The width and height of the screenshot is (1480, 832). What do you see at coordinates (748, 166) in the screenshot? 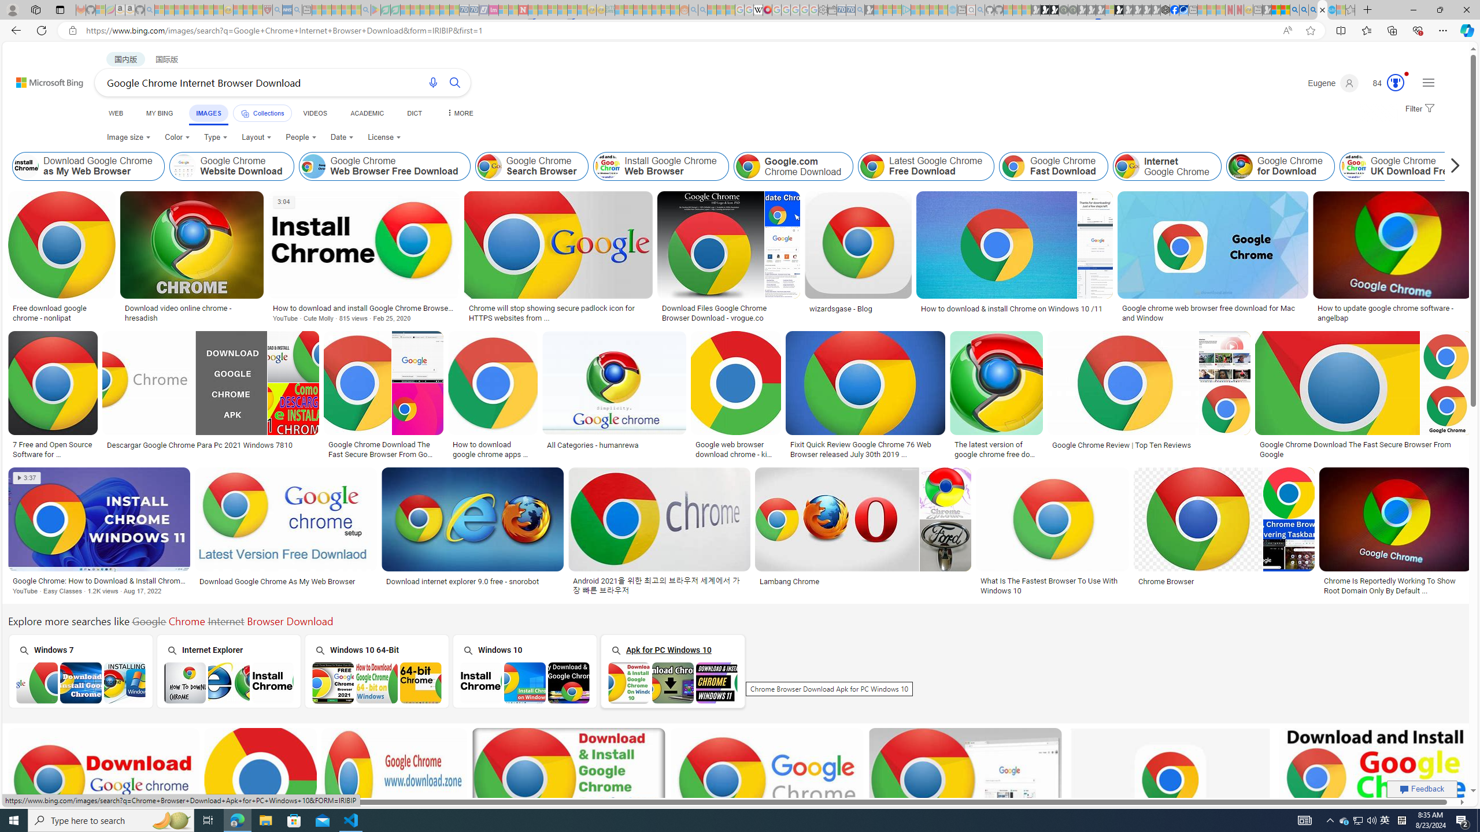
I see `Google.com Chrome Download` at bounding box center [748, 166].